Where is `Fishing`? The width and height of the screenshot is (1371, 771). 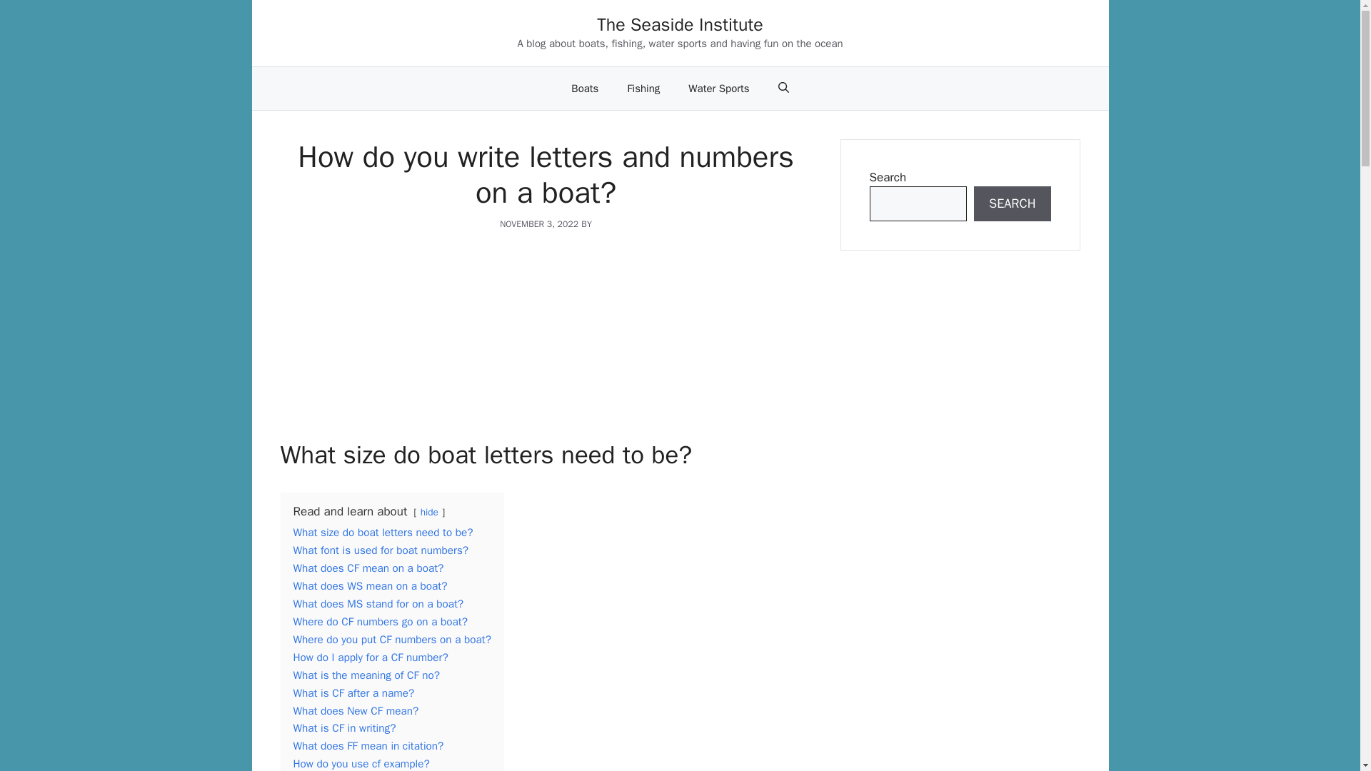 Fishing is located at coordinates (643, 89).